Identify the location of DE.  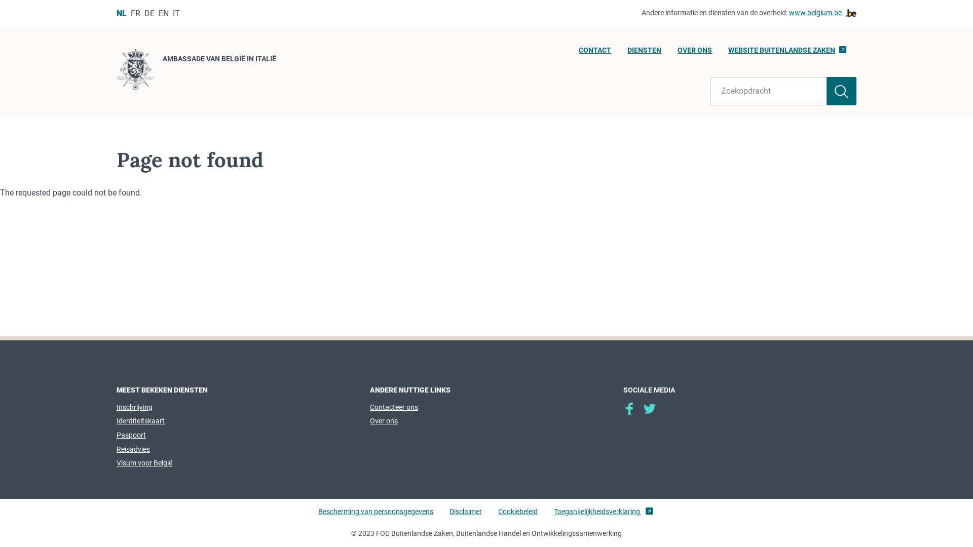
(149, 13).